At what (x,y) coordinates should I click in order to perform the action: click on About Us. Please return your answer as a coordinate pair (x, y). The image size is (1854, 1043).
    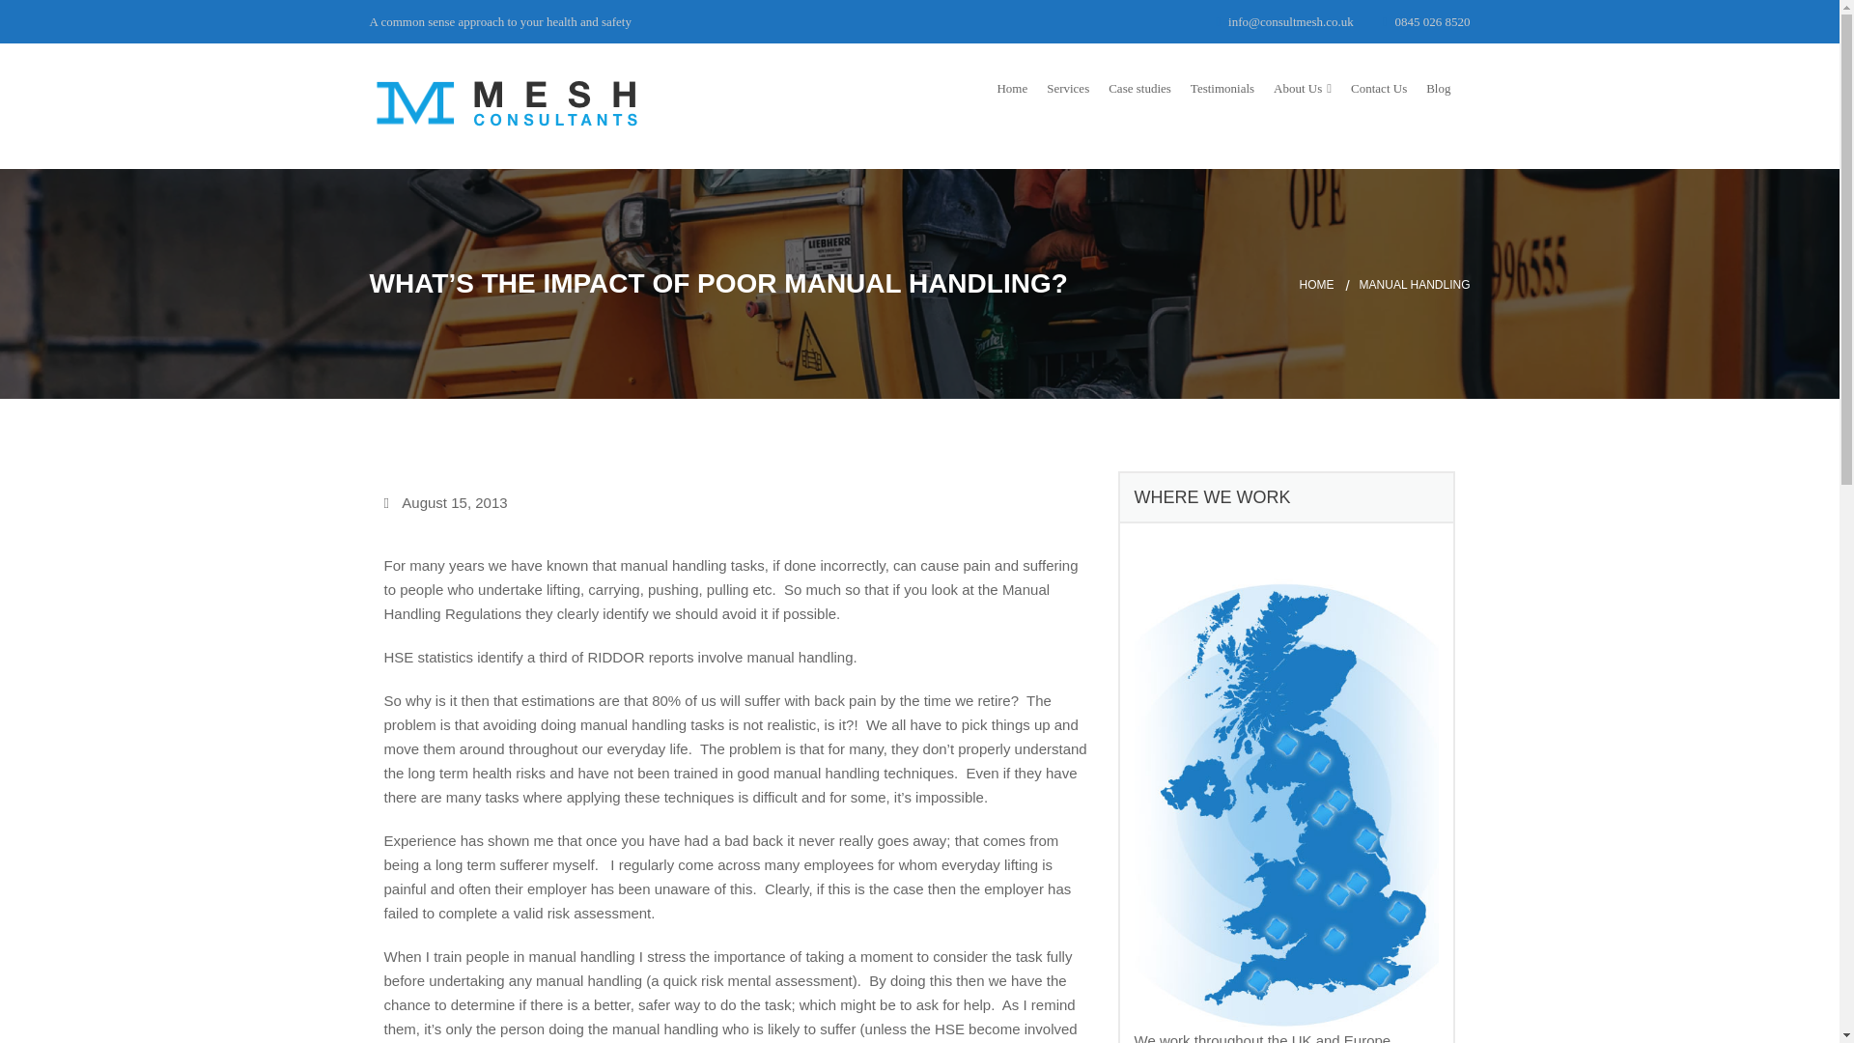
    Looking at the image, I should click on (1302, 88).